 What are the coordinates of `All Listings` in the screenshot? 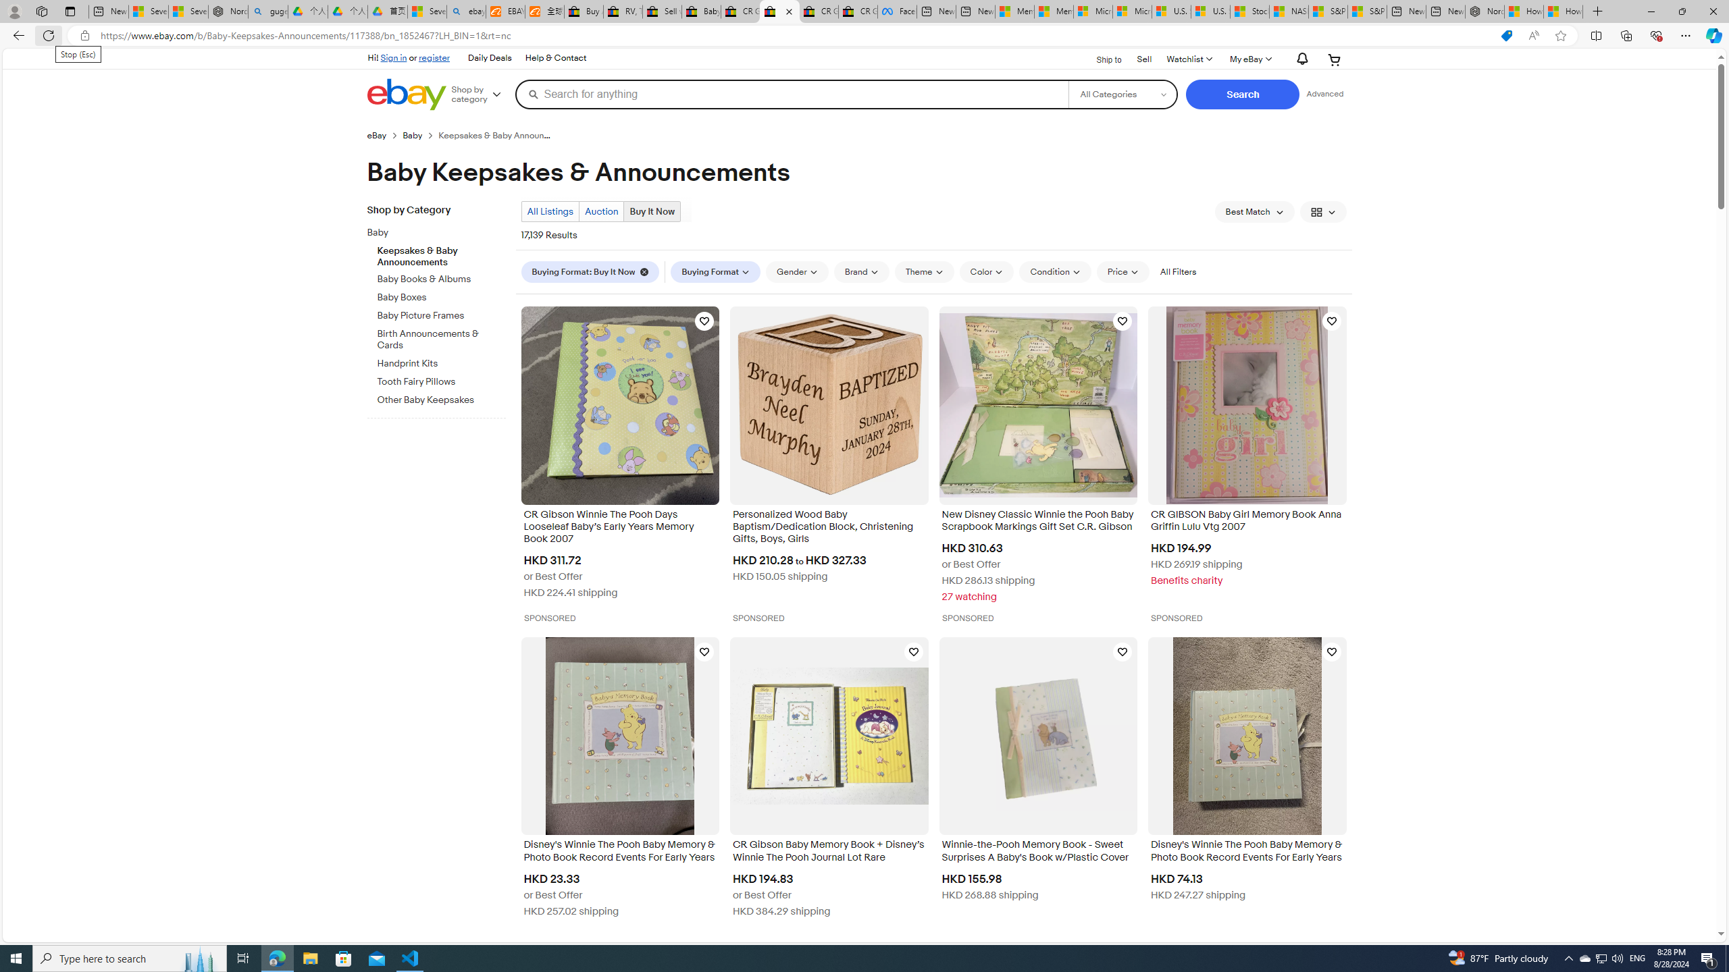 It's located at (550, 211).